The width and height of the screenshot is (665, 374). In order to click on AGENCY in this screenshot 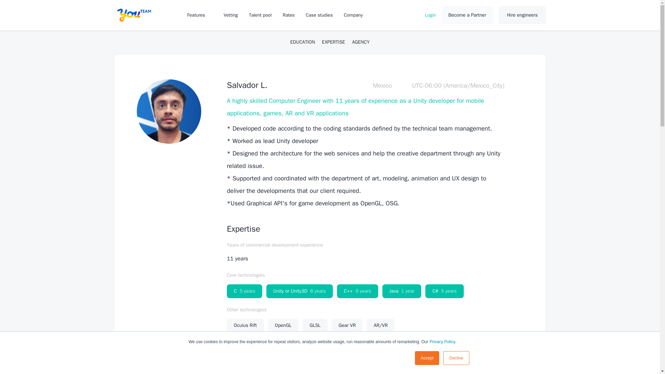, I will do `click(361, 42)`.